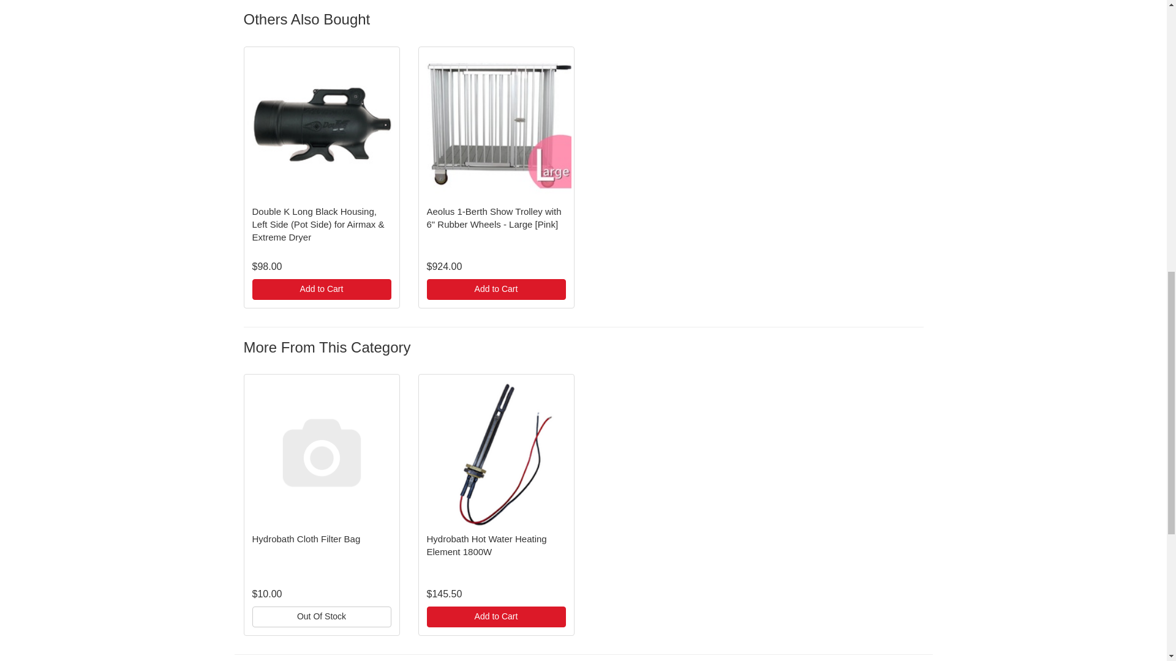 This screenshot has width=1176, height=661. I want to click on Add to Cart, so click(322, 289).